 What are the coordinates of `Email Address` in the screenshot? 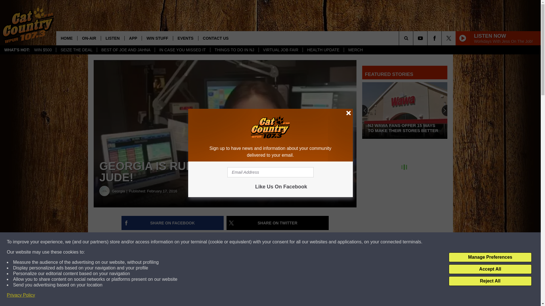 It's located at (270, 172).